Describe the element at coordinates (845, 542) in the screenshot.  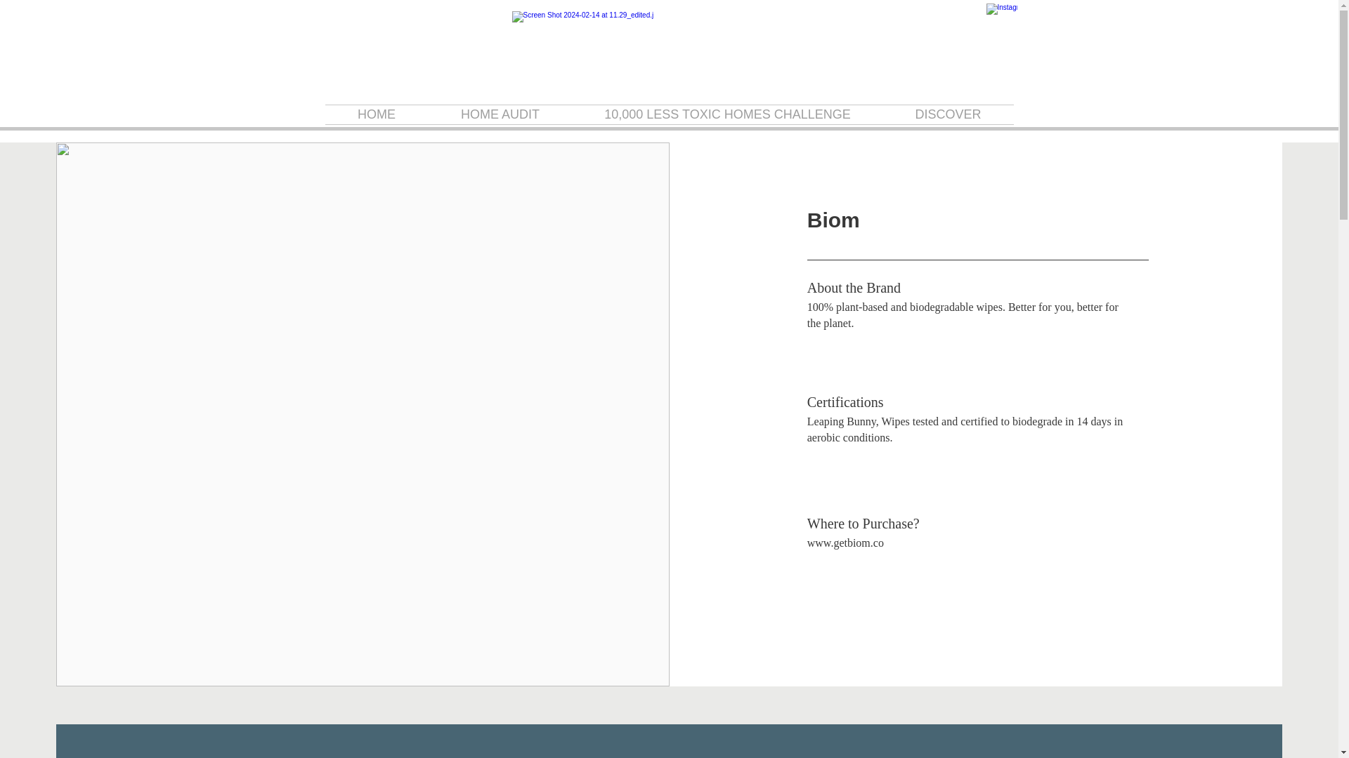
I see `www.getbiom.co` at that location.